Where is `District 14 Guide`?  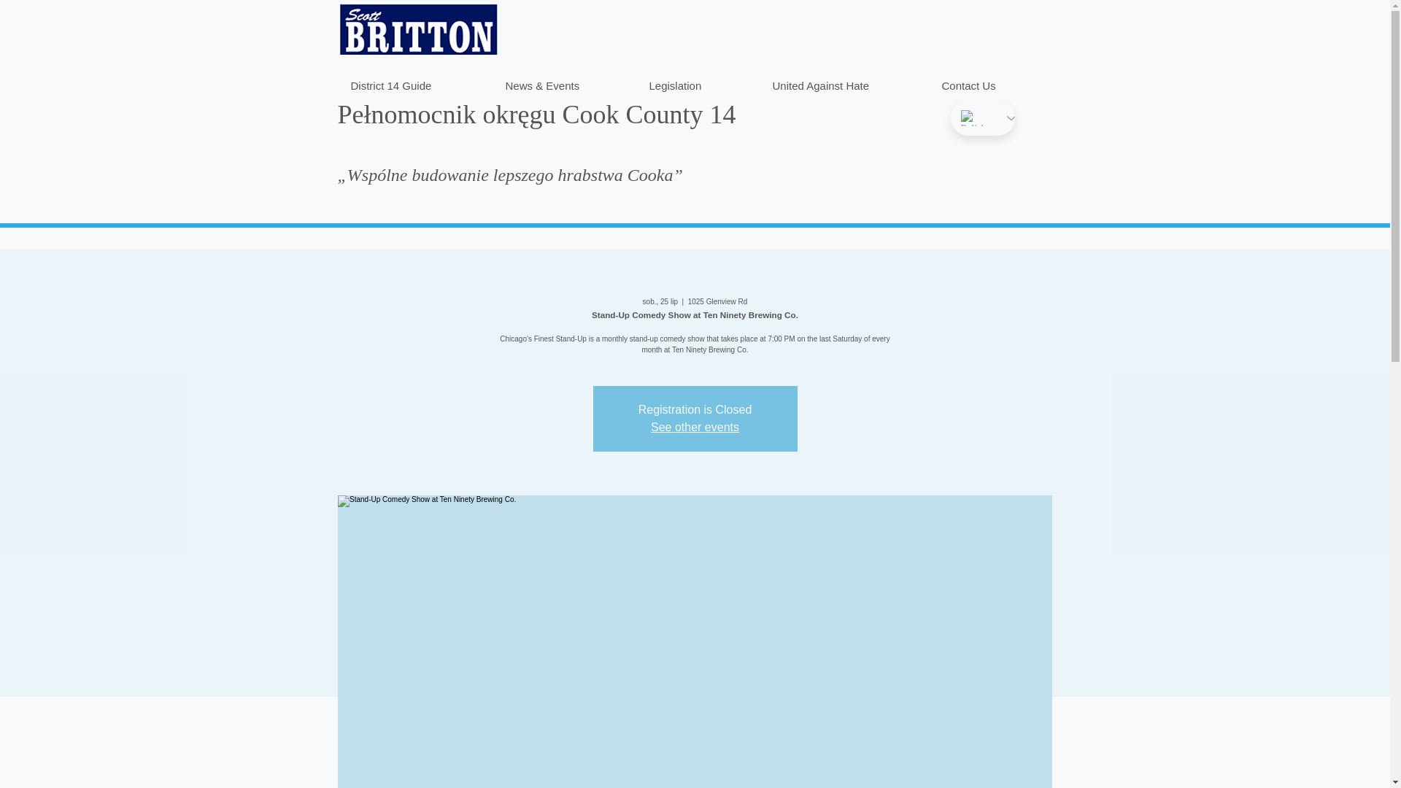
District 14 Guide is located at coordinates (414, 79).